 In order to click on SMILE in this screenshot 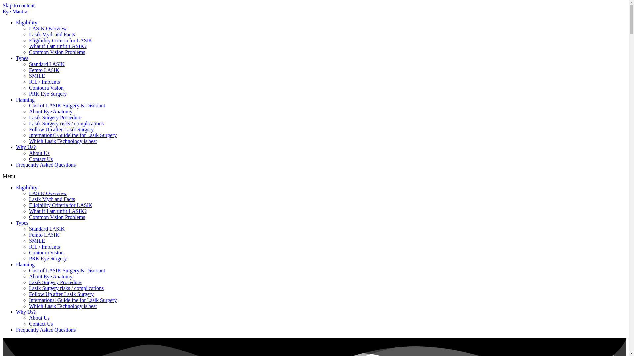, I will do `click(37, 76)`.